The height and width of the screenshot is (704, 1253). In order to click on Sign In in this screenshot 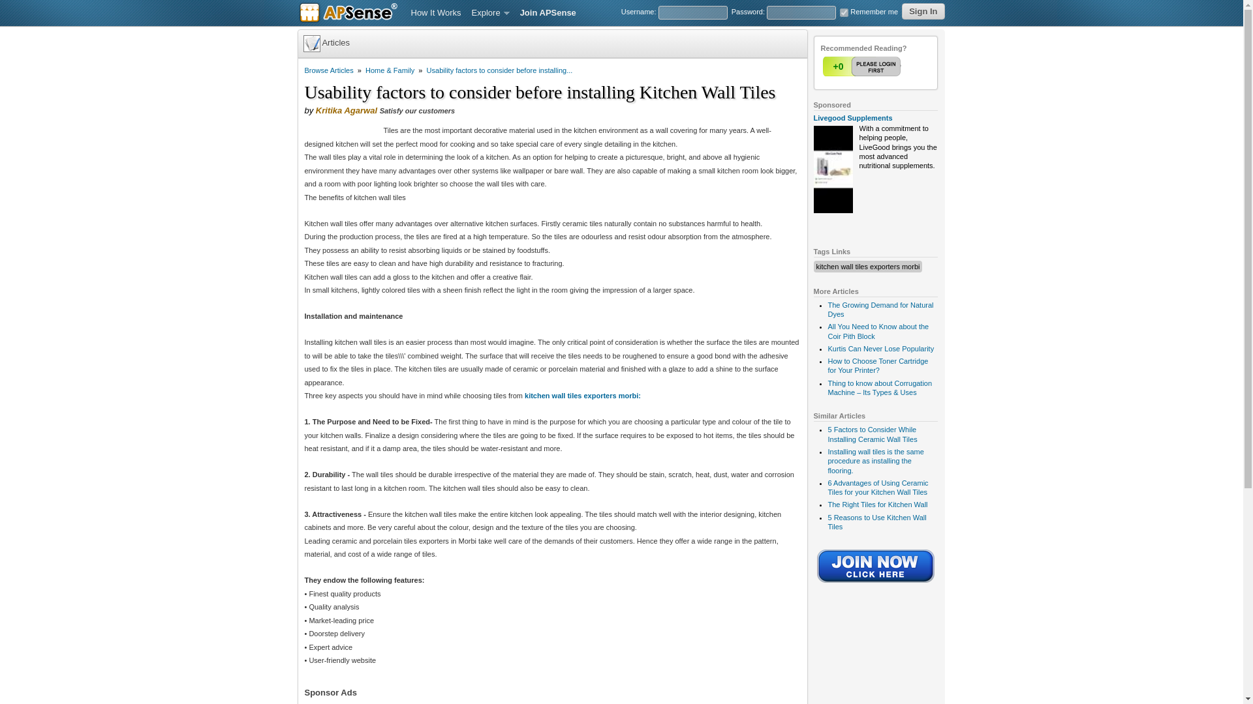, I will do `click(923, 12)`.